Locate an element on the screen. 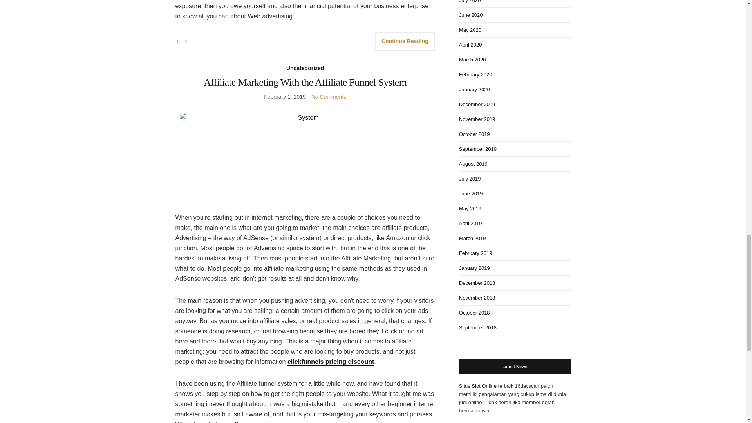  clickfunnels pricing discount is located at coordinates (331, 362).